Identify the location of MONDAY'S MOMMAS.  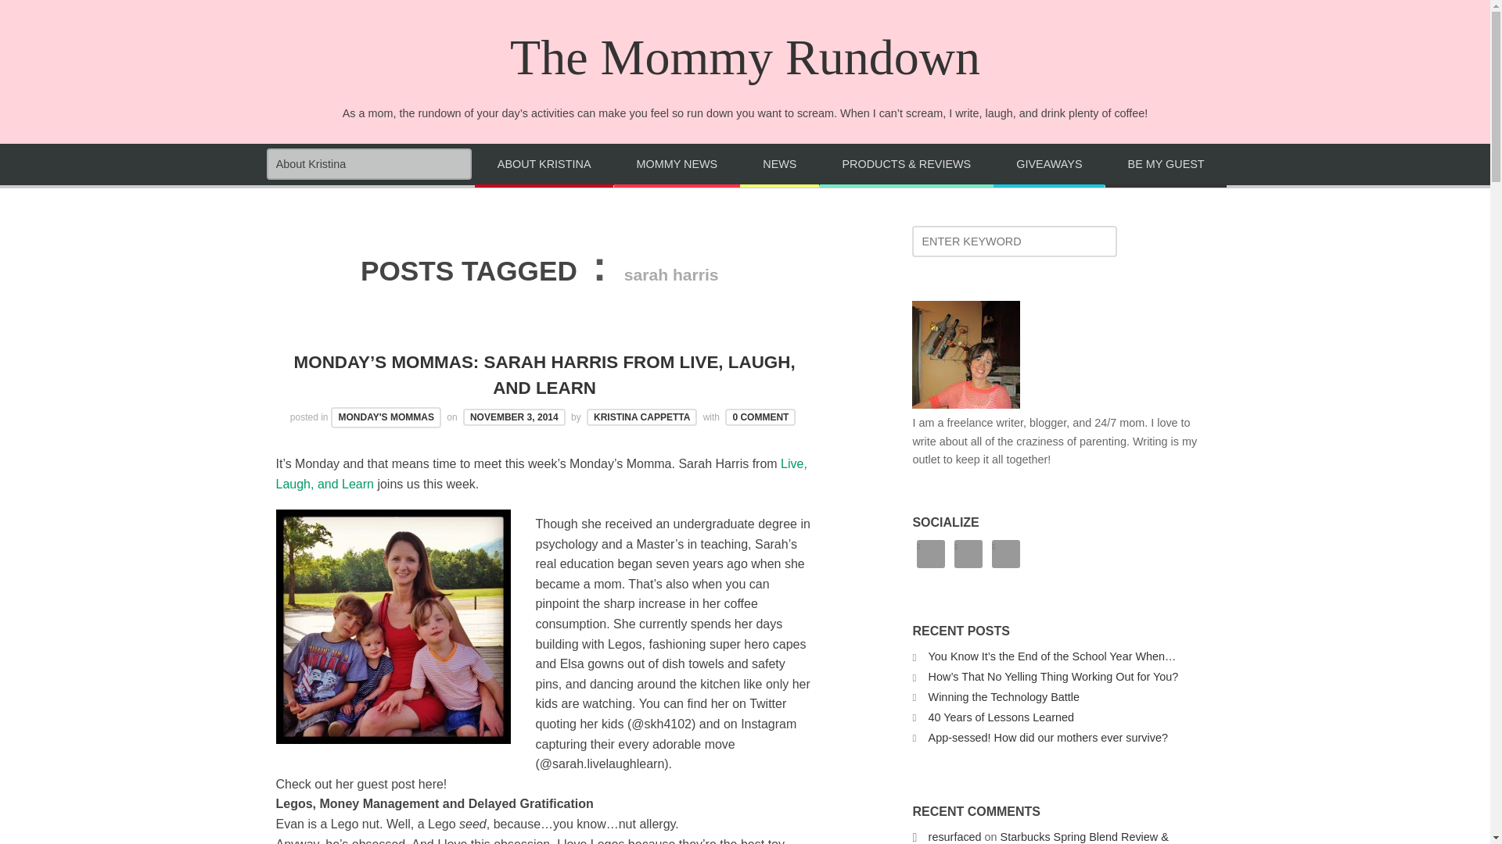
(385, 417).